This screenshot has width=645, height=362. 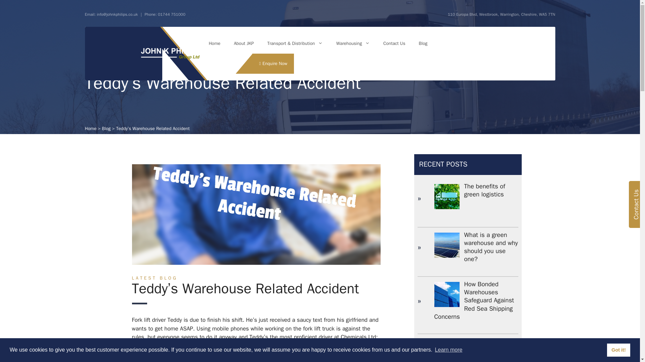 What do you see at coordinates (172, 14) in the screenshot?
I see `01744 751000` at bounding box center [172, 14].